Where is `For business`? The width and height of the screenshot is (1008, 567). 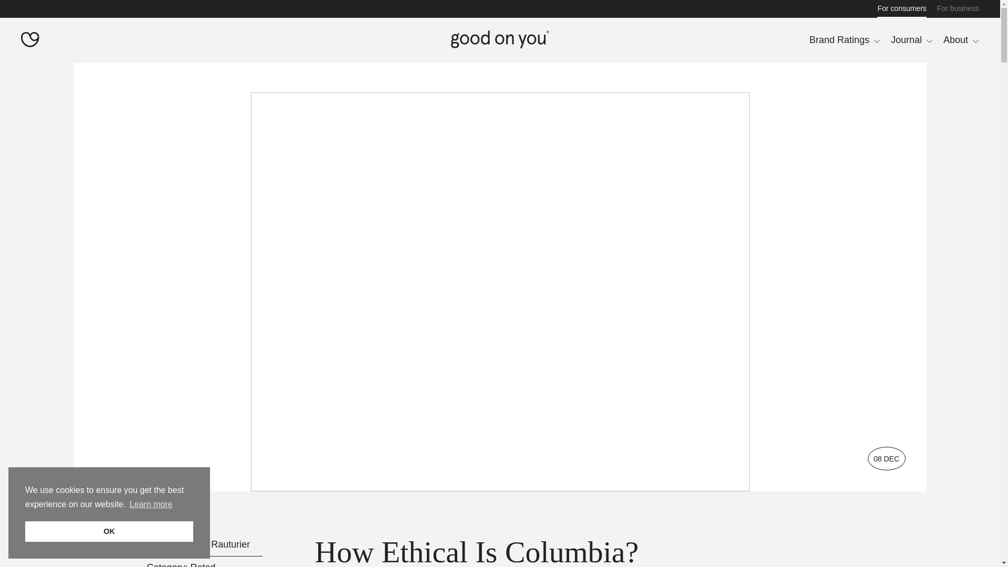 For business is located at coordinates (958, 8).